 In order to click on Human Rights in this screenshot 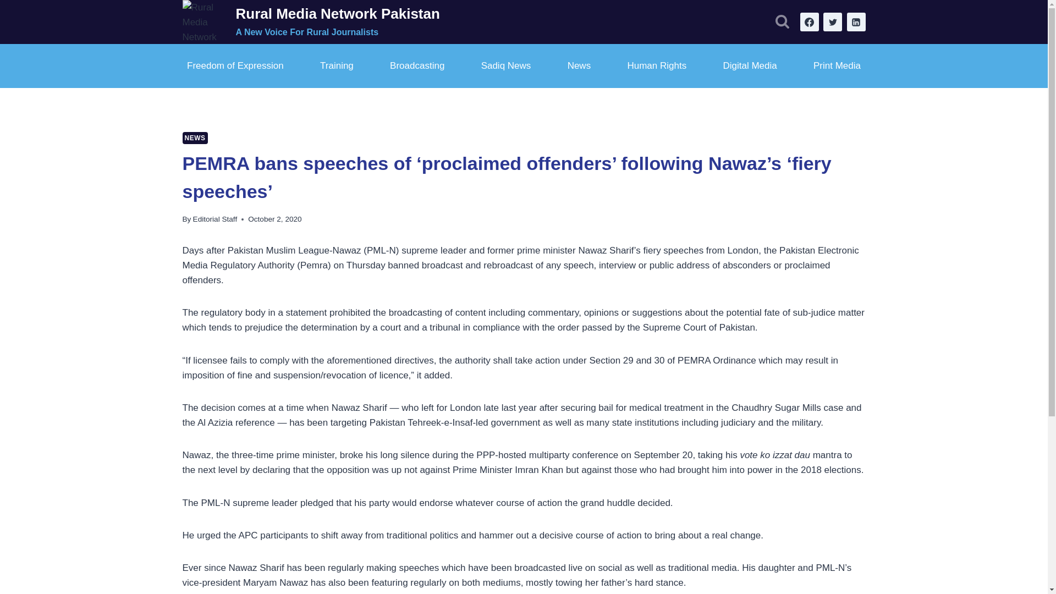, I will do `click(657, 66)`.